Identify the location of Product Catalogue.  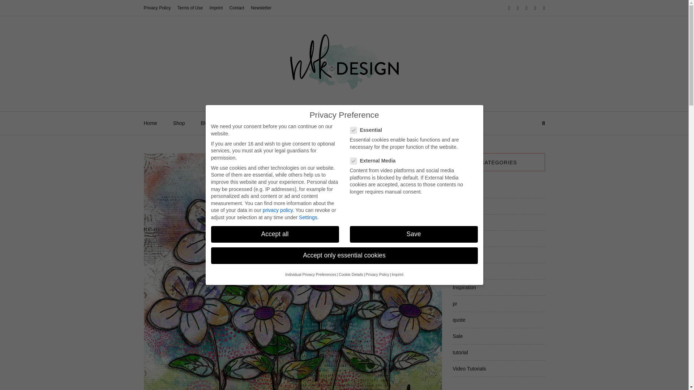
(248, 123).